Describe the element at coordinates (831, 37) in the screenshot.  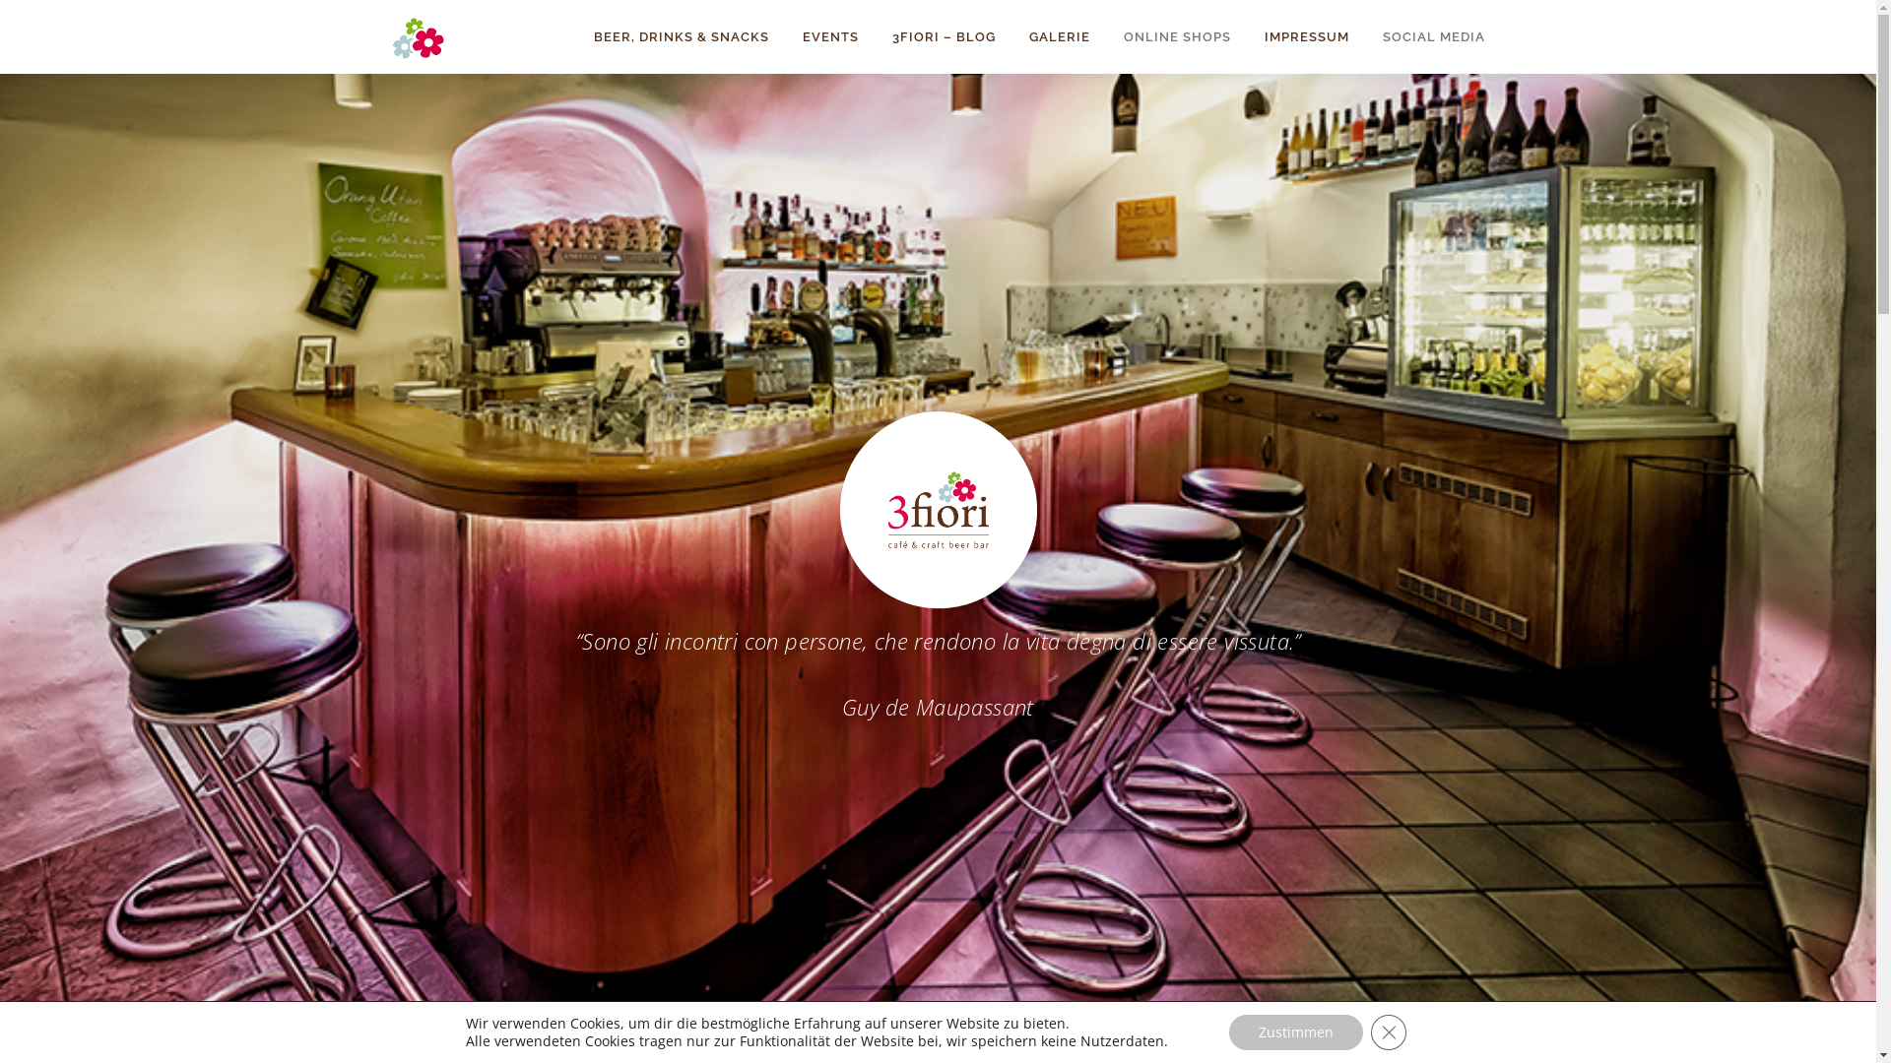
I see `EVENTS` at that location.